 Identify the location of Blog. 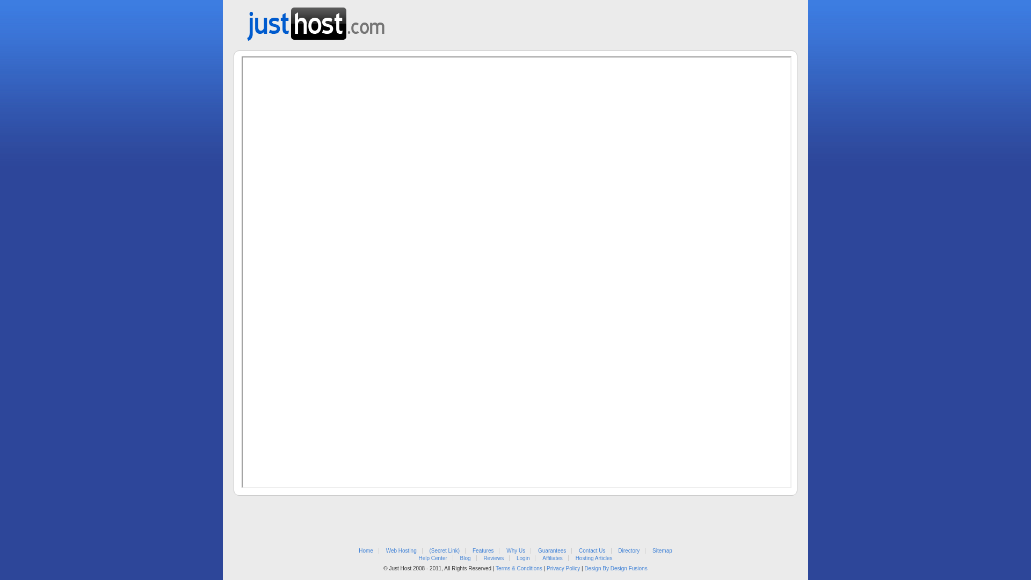
(466, 559).